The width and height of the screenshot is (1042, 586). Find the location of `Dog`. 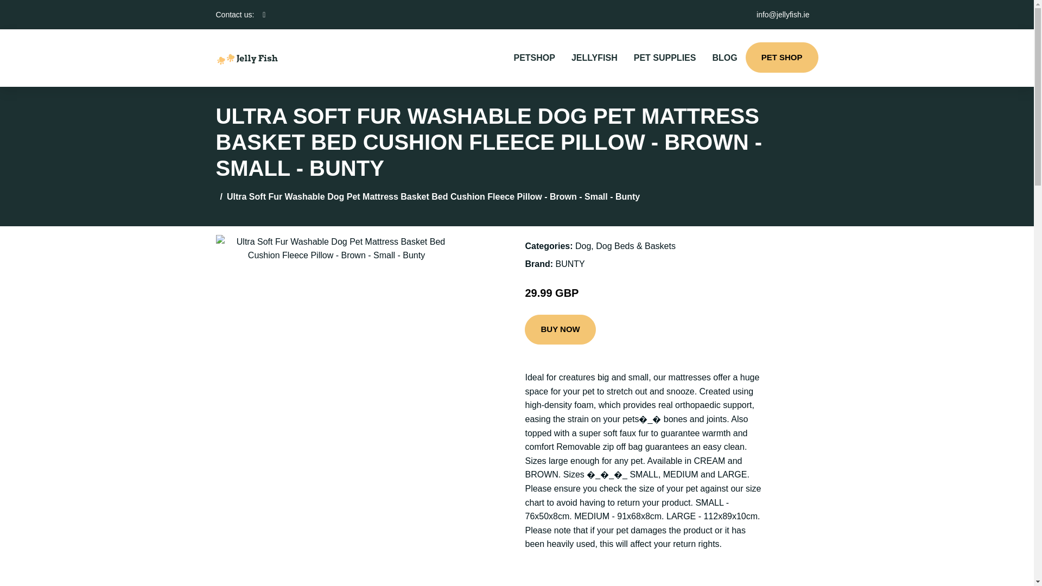

Dog is located at coordinates (583, 246).